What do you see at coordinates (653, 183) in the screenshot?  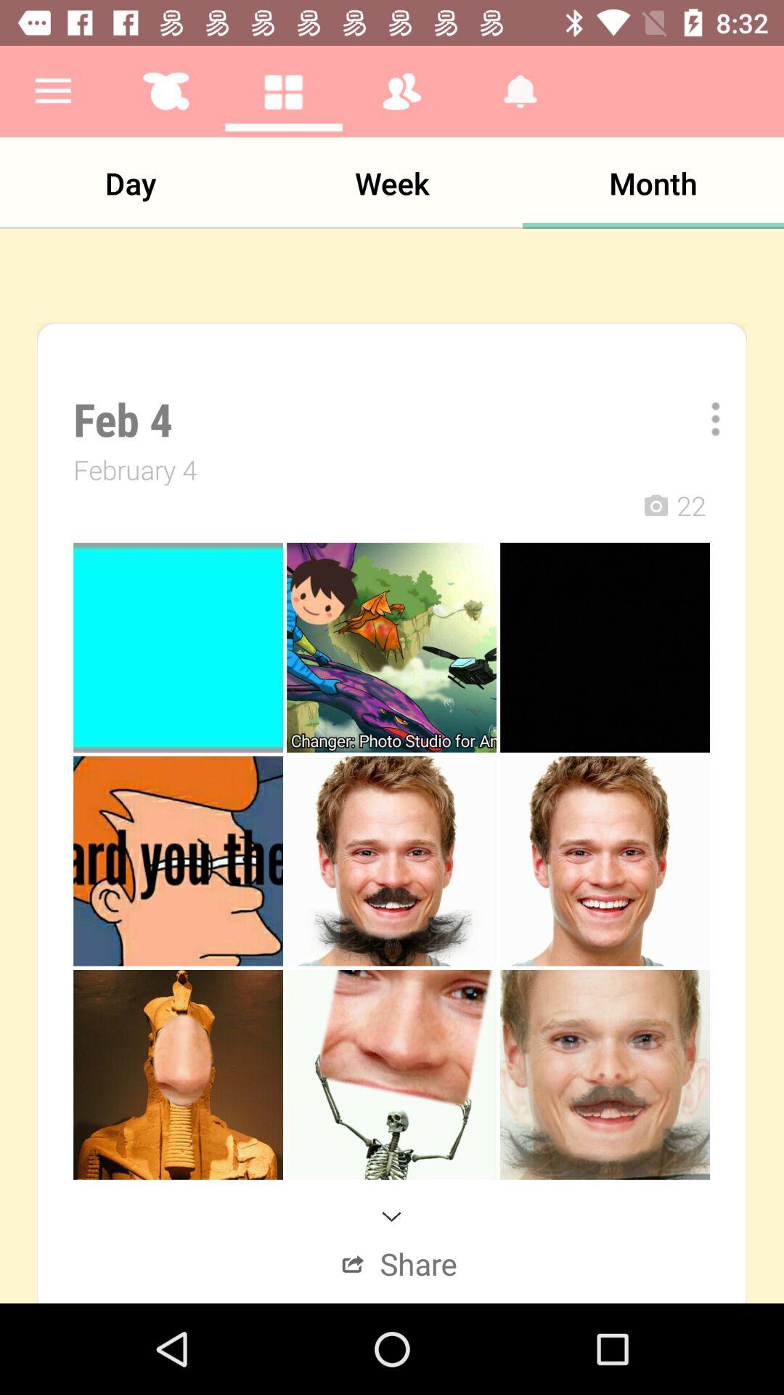 I see `turn off the month` at bounding box center [653, 183].